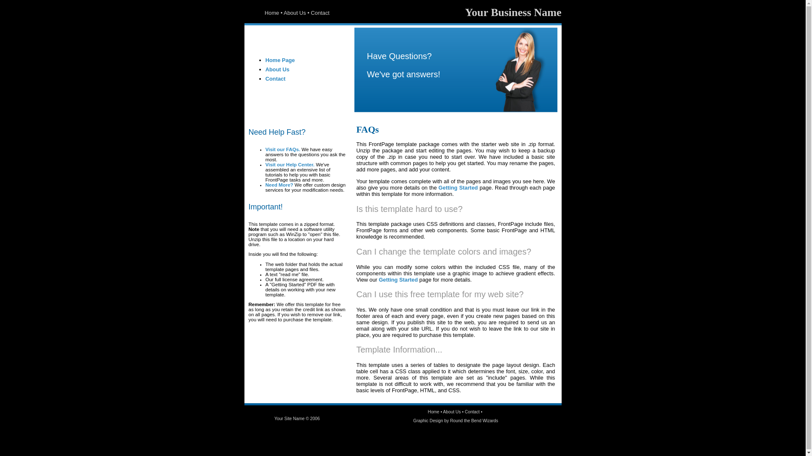 Image resolution: width=812 pixels, height=456 pixels. What do you see at coordinates (290, 165) in the screenshot?
I see `Visit our Help Center.` at bounding box center [290, 165].